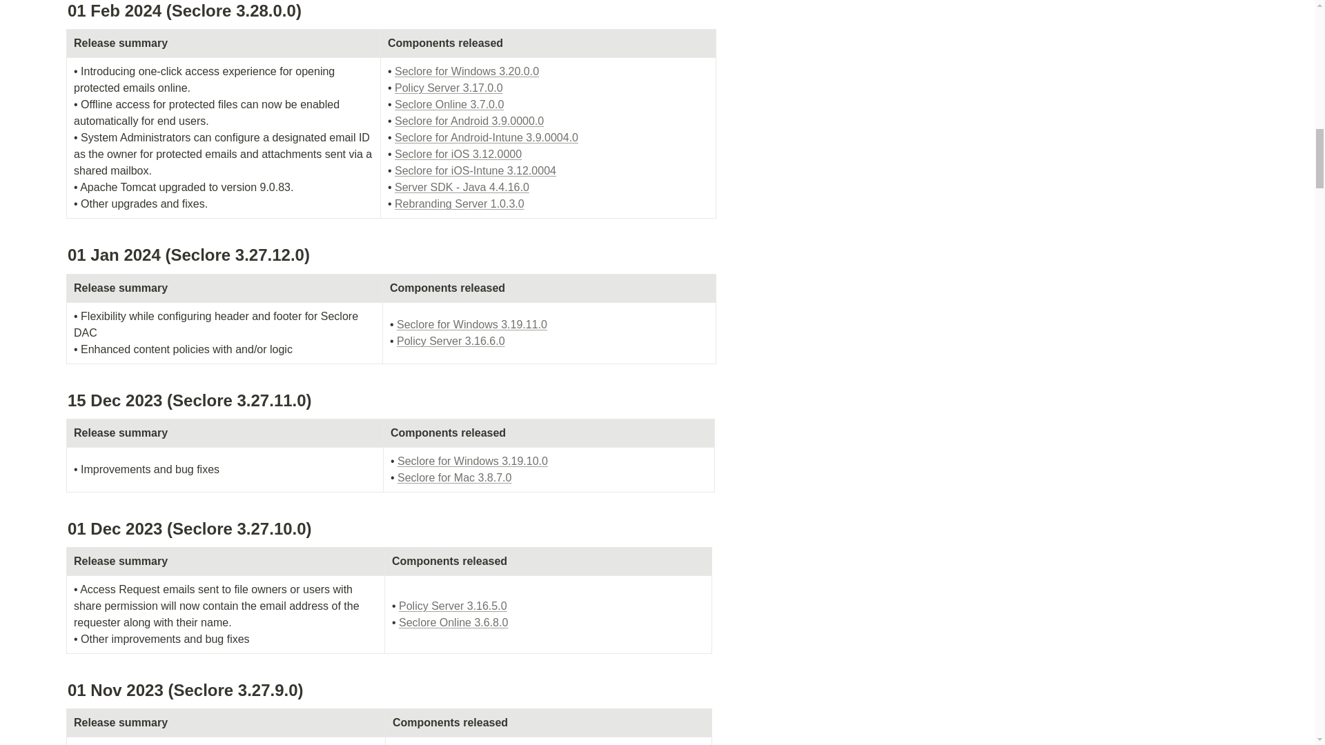 Image resolution: width=1325 pixels, height=745 pixels. Describe the element at coordinates (458, 154) in the screenshot. I see `Seclore for iOS 3.12.0000` at that location.